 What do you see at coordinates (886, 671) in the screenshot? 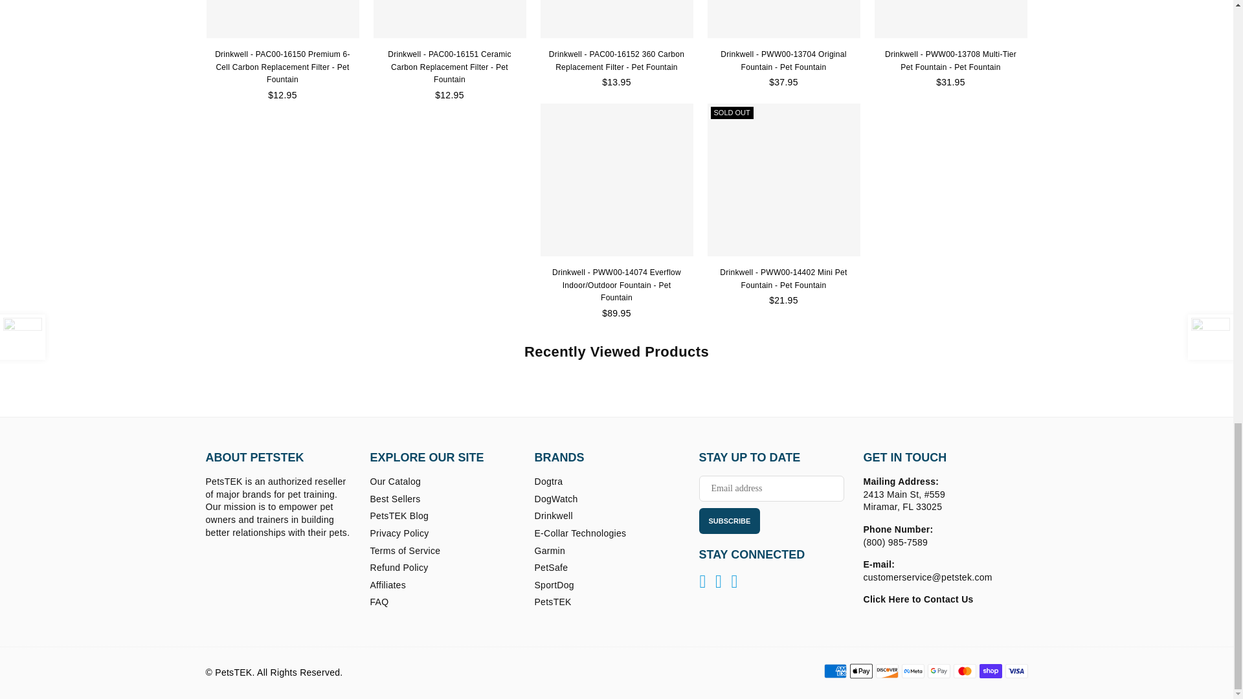
I see `Discover` at bounding box center [886, 671].